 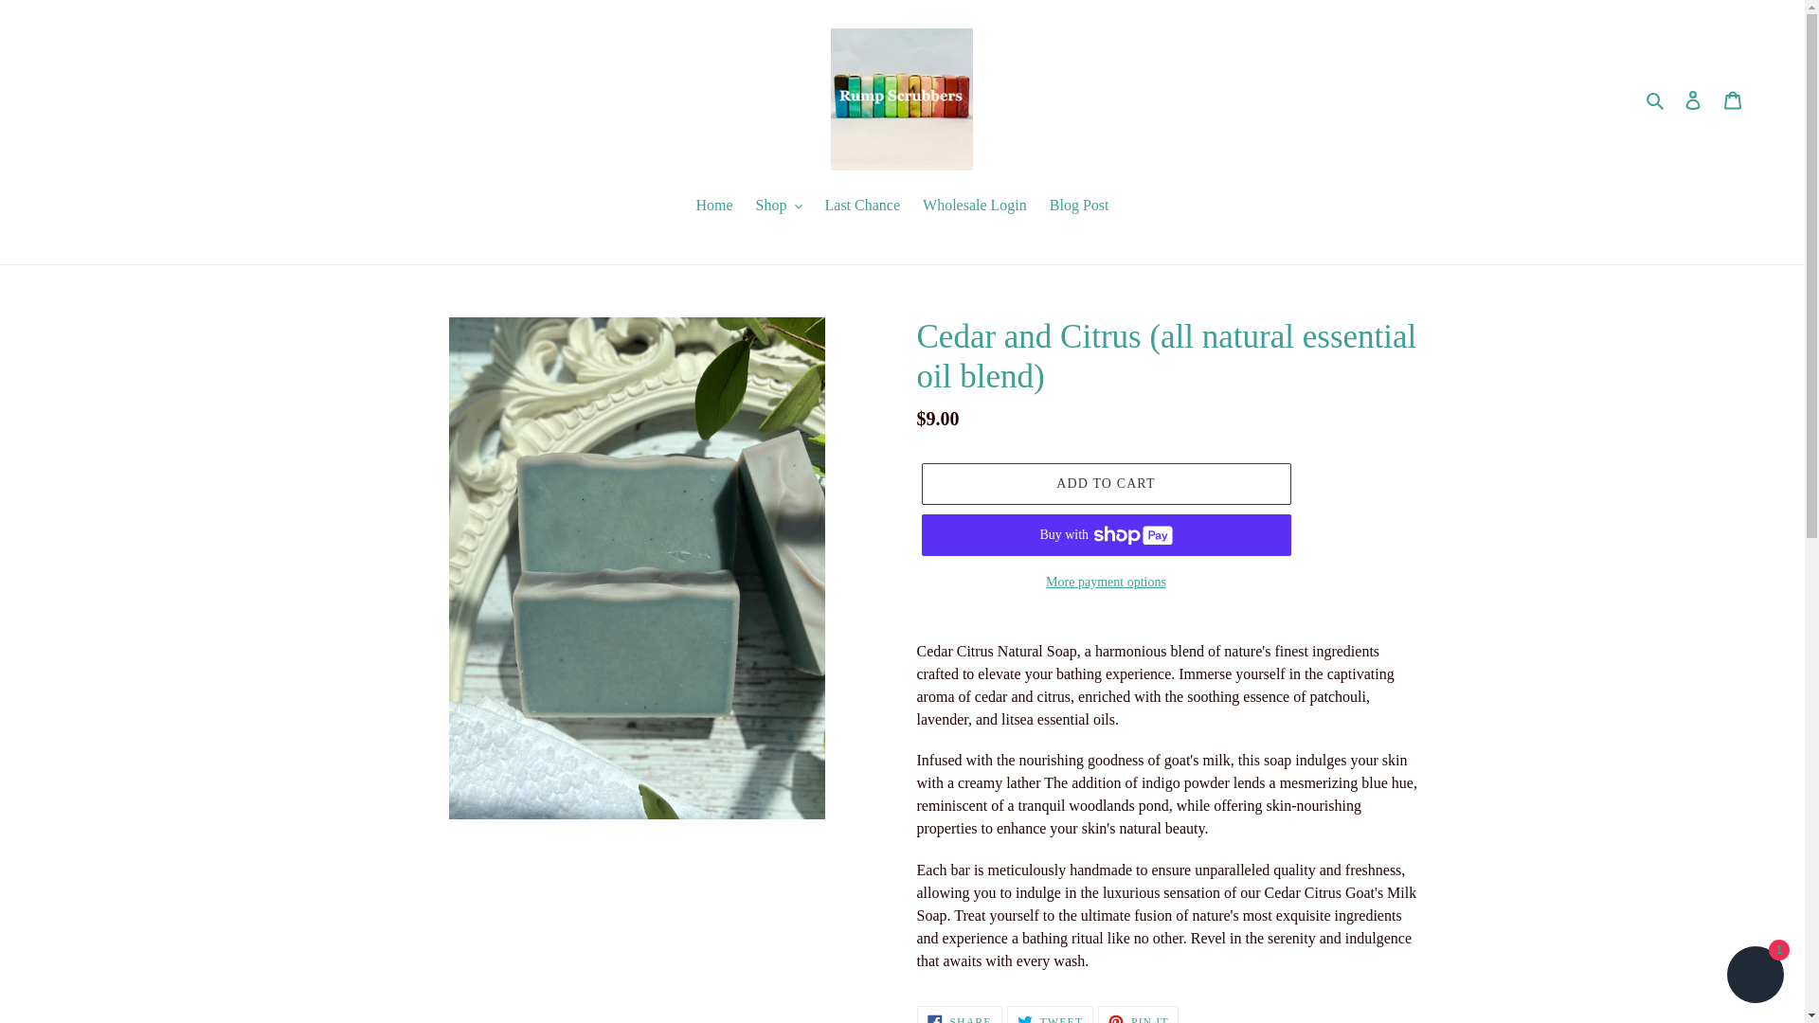 What do you see at coordinates (1105, 582) in the screenshot?
I see `Log in` at bounding box center [1105, 582].